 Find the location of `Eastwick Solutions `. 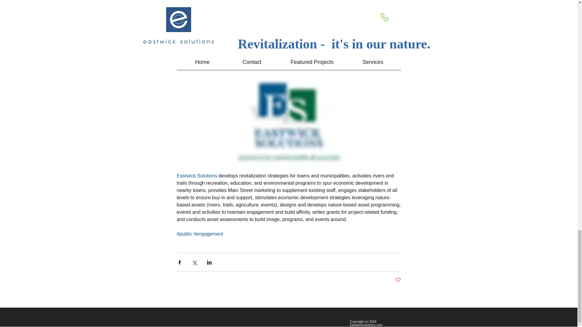

Eastwick Solutions  is located at coordinates (197, 176).